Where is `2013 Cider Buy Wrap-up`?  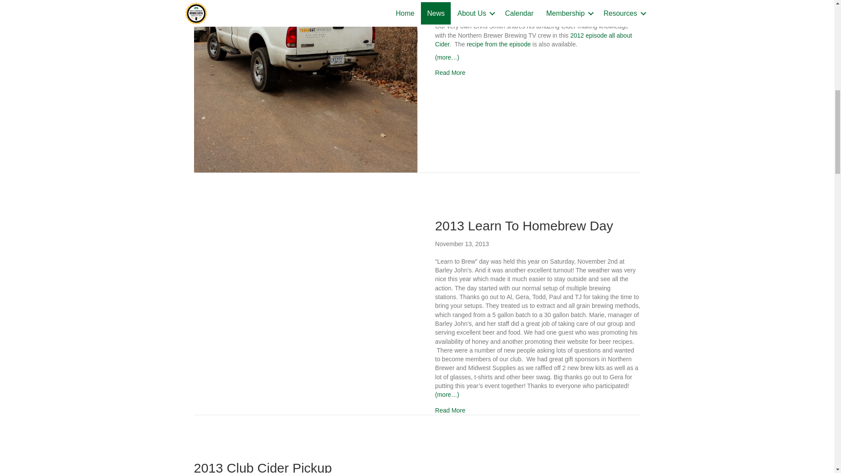 2013 Cider Buy Wrap-up is located at coordinates (449, 73).